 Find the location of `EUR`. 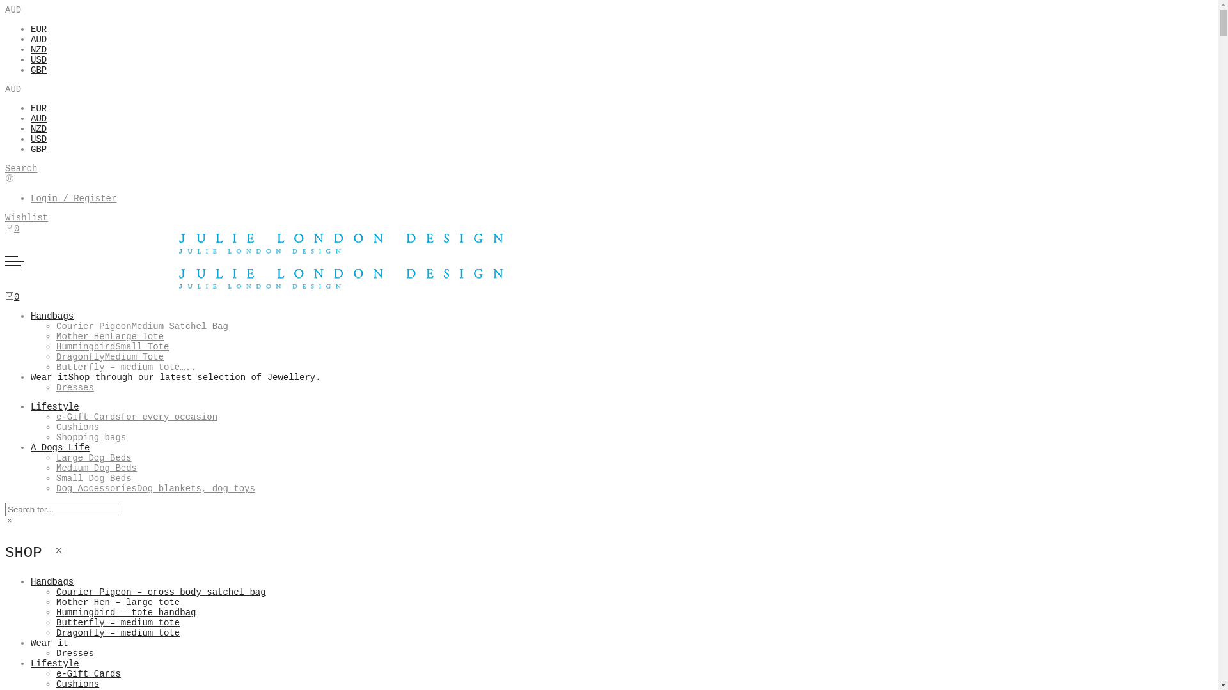

EUR is located at coordinates (38, 29).